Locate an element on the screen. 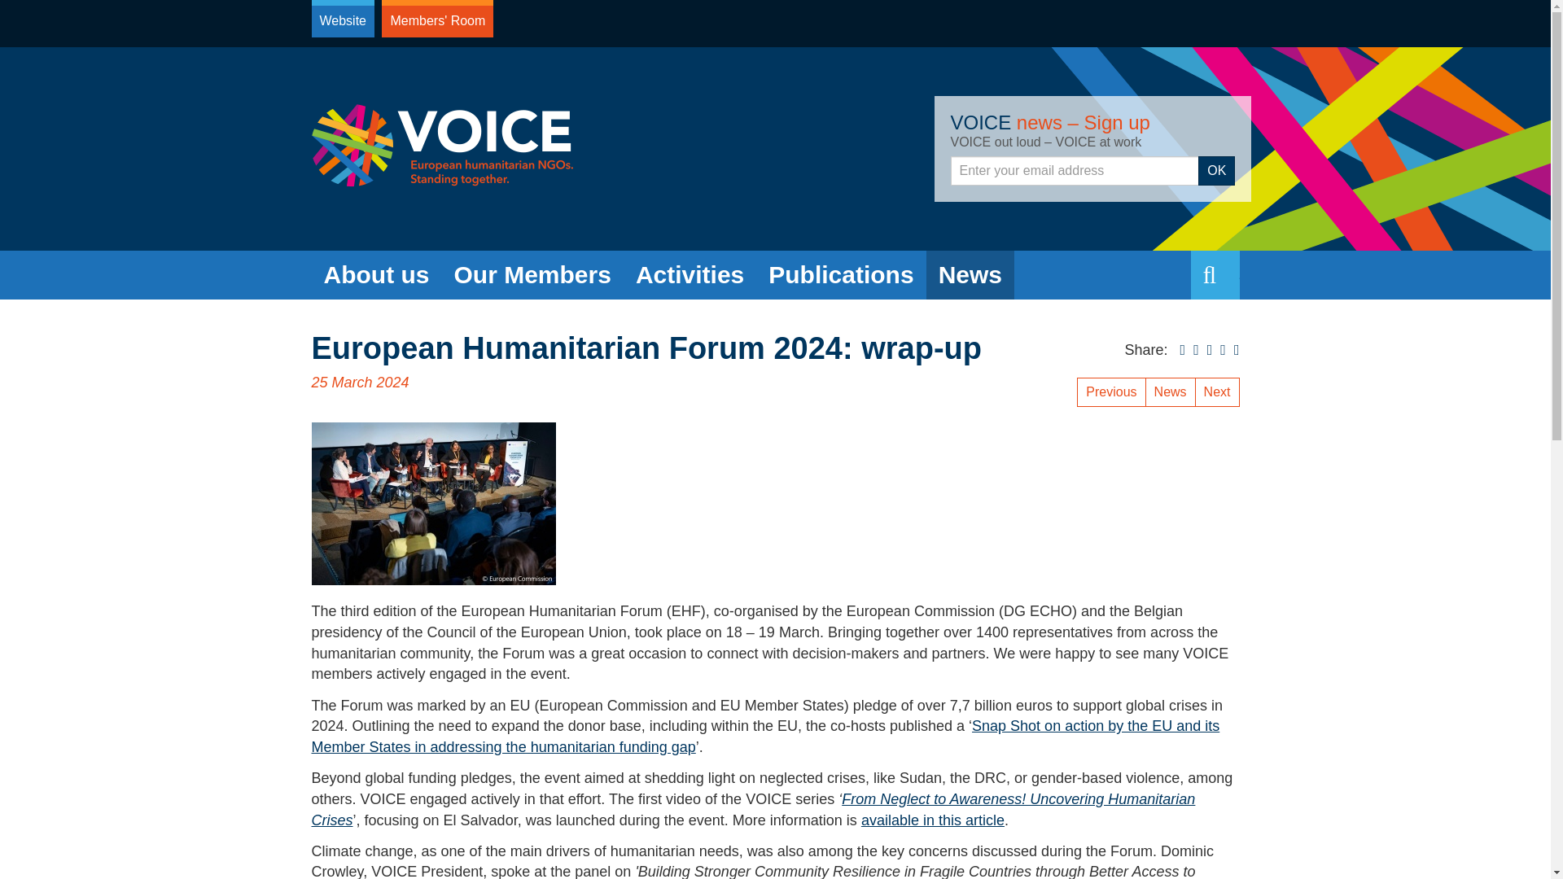  From Neglect to Awareness! Uncovering Humanitarian Crises is located at coordinates (753, 810).